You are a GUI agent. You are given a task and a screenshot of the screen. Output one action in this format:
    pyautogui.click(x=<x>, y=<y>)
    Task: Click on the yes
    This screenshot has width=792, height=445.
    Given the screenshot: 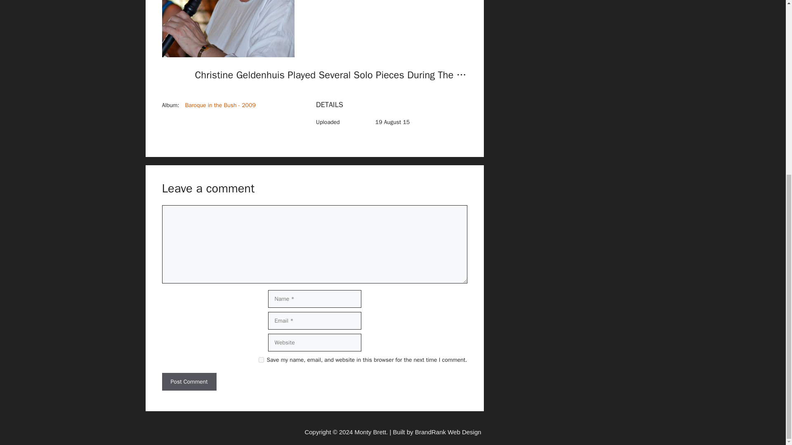 What is the action you would take?
    pyautogui.click(x=261, y=360)
    